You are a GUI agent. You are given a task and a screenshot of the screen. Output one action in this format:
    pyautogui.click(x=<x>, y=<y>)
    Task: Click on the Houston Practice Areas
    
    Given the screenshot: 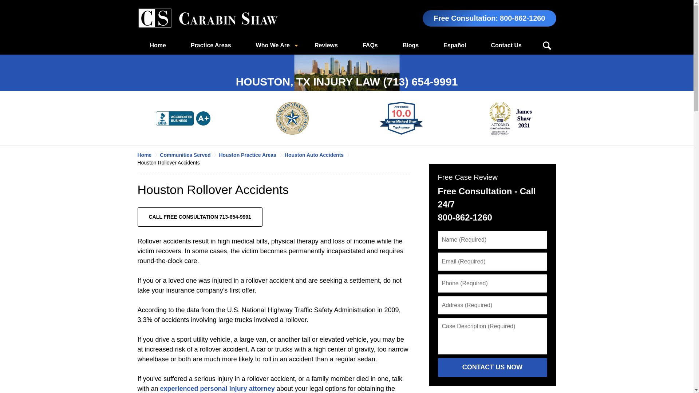 What is the action you would take?
    pyautogui.click(x=251, y=155)
    